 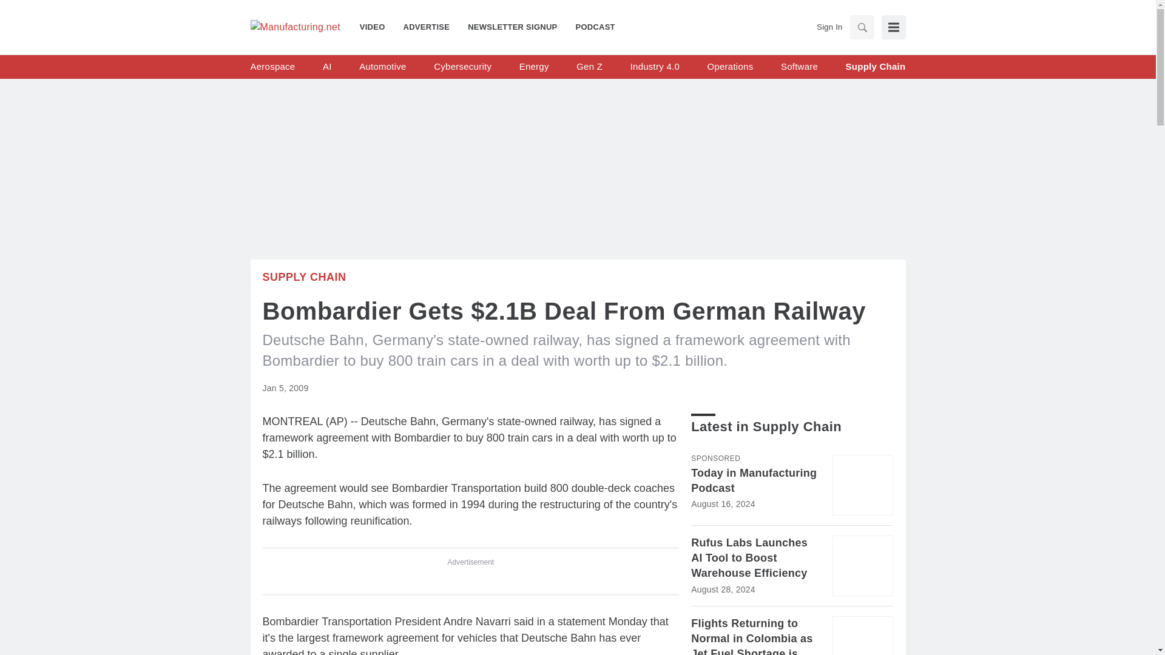 What do you see at coordinates (715, 458) in the screenshot?
I see `Sponsored` at bounding box center [715, 458].